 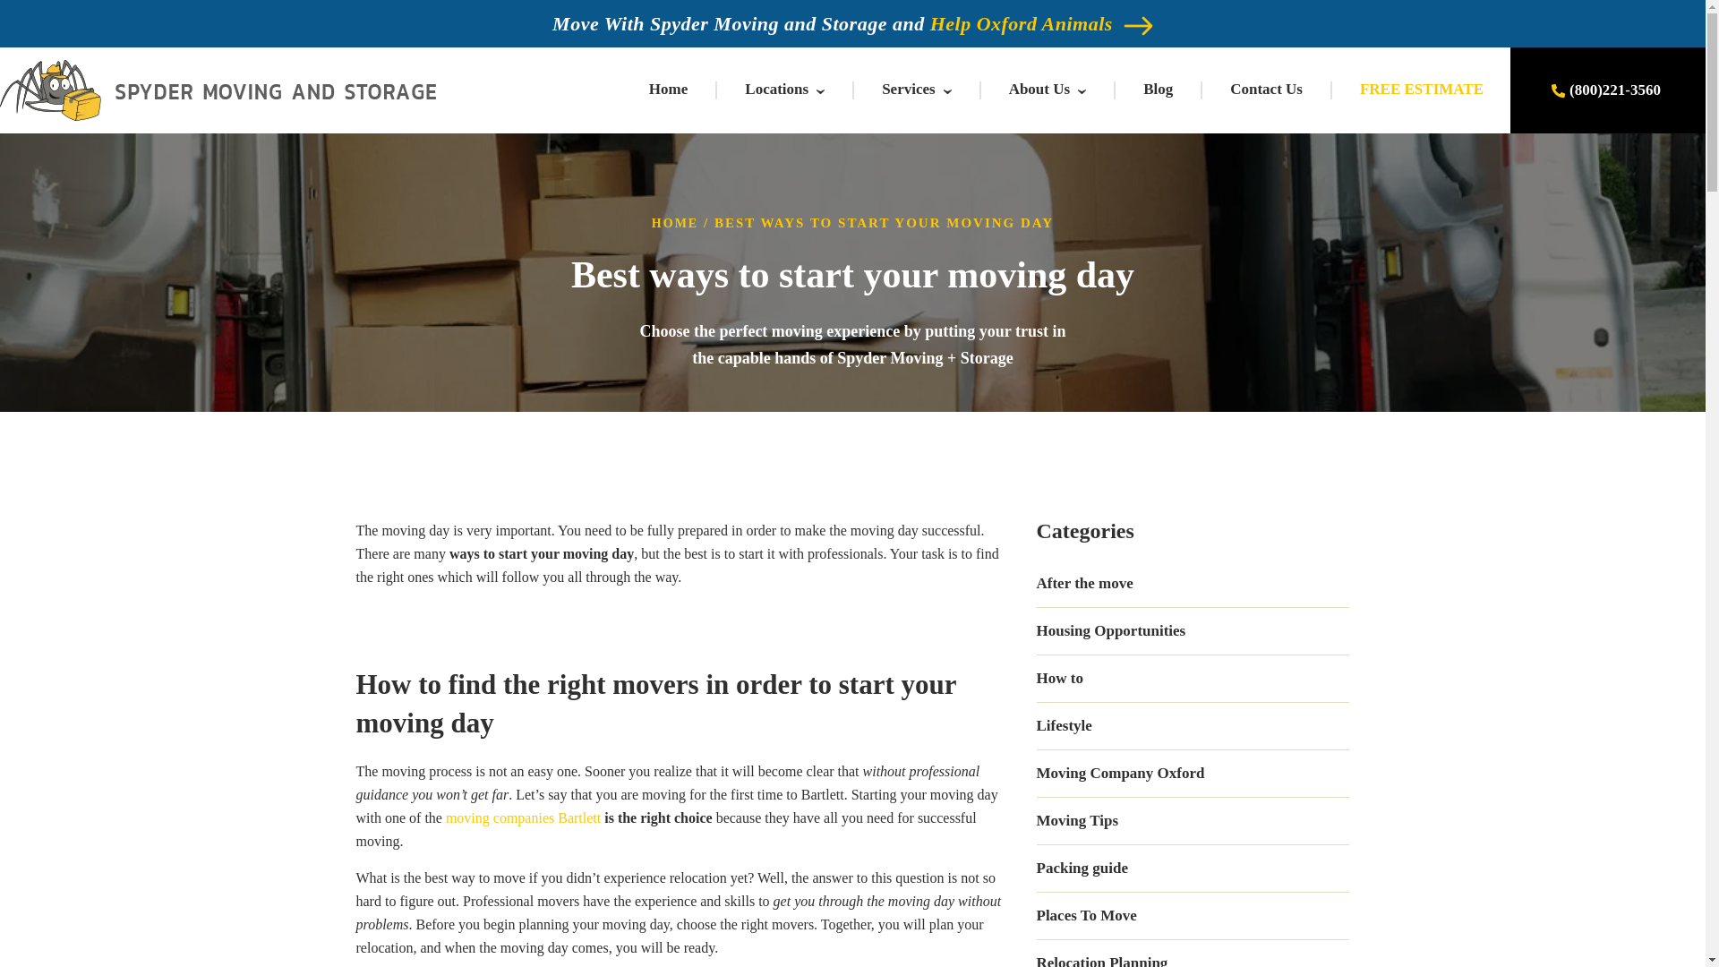 What do you see at coordinates (775, 89) in the screenshot?
I see `Locations` at bounding box center [775, 89].